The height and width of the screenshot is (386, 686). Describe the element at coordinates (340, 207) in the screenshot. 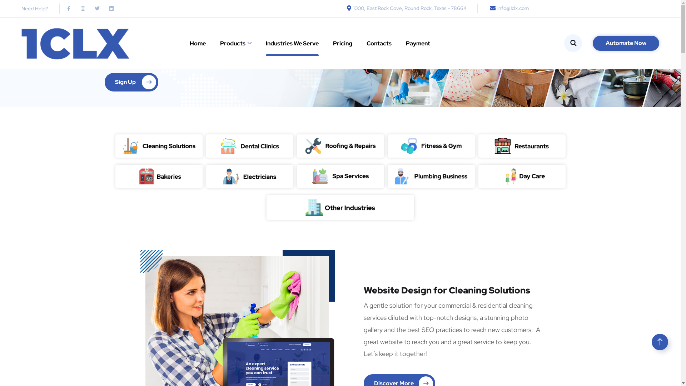

I see `Website Design For Other Industries` at that location.